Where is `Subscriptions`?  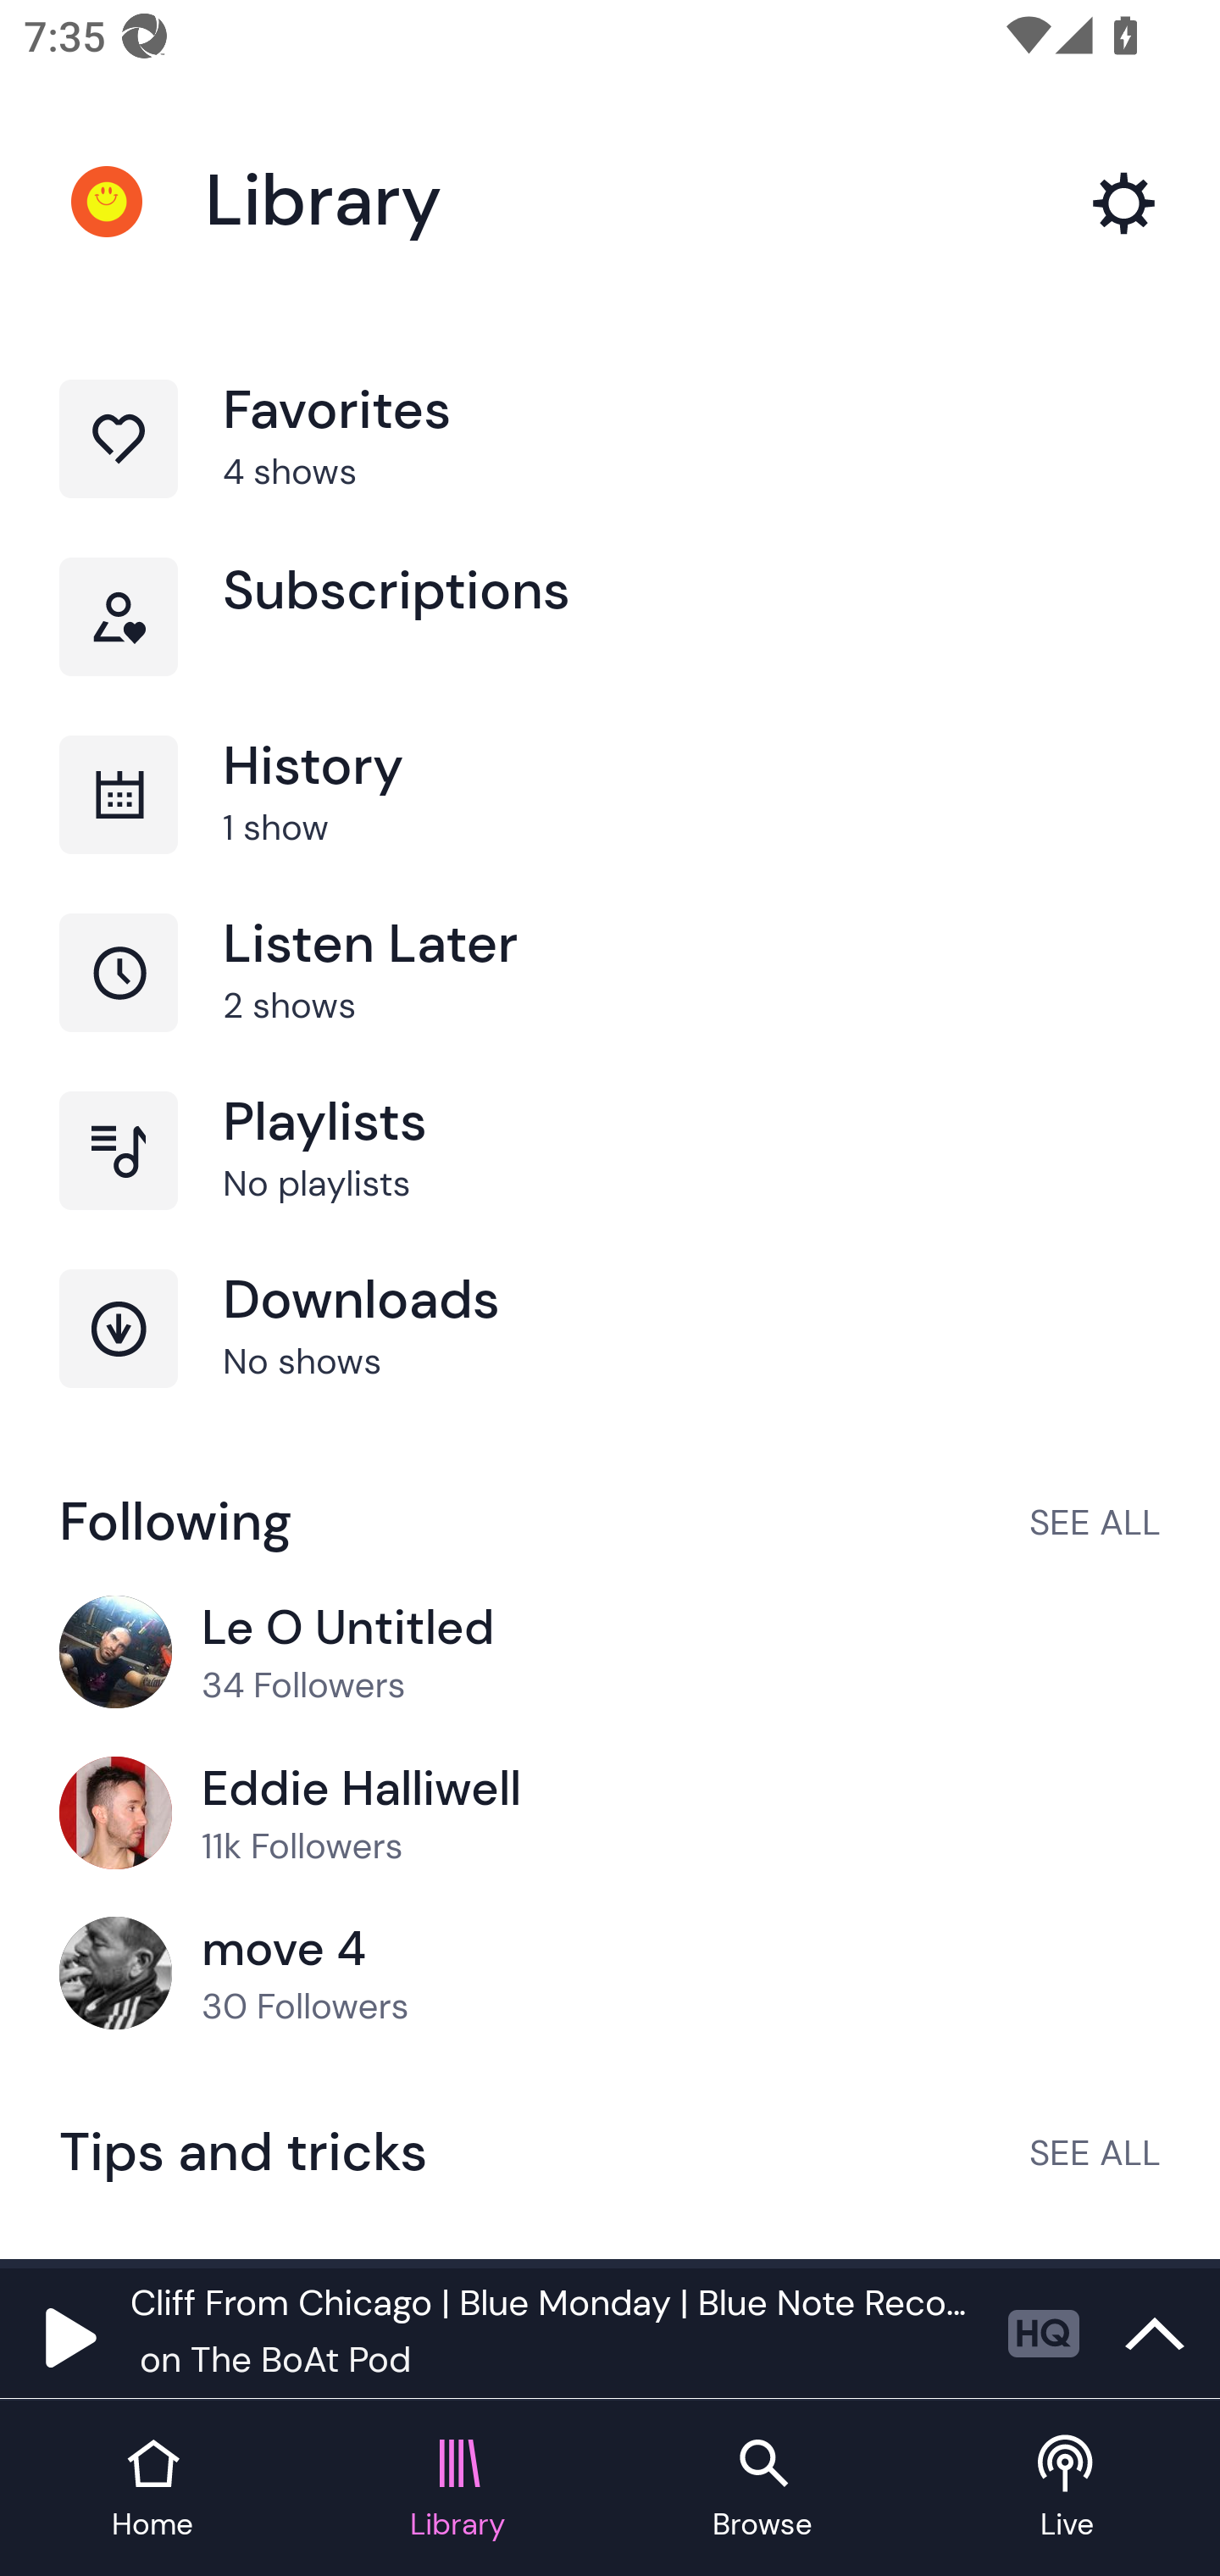
Subscriptions is located at coordinates (610, 646).